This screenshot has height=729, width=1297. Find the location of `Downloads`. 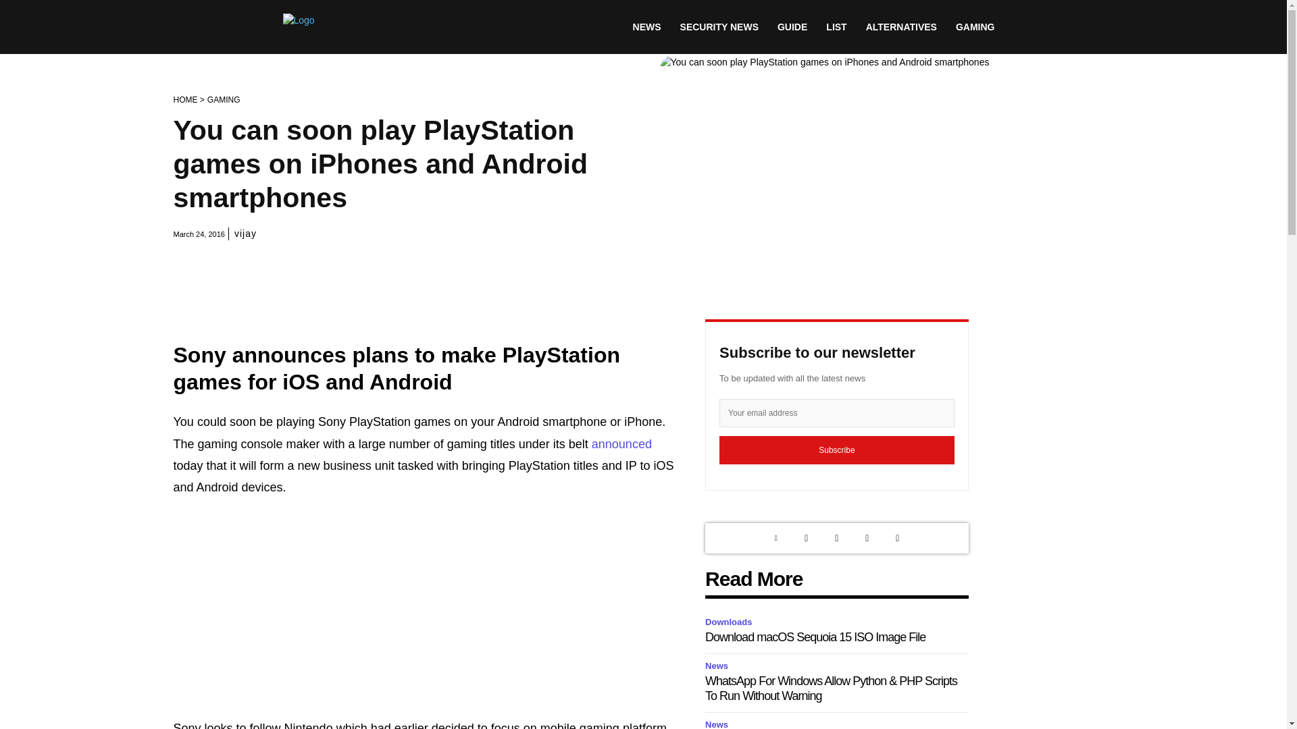

Downloads is located at coordinates (731, 622).